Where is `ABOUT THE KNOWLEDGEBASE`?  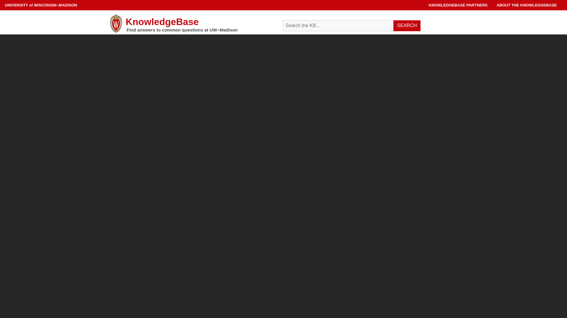 ABOUT THE KNOWLEDGEBASE is located at coordinates (527, 5).